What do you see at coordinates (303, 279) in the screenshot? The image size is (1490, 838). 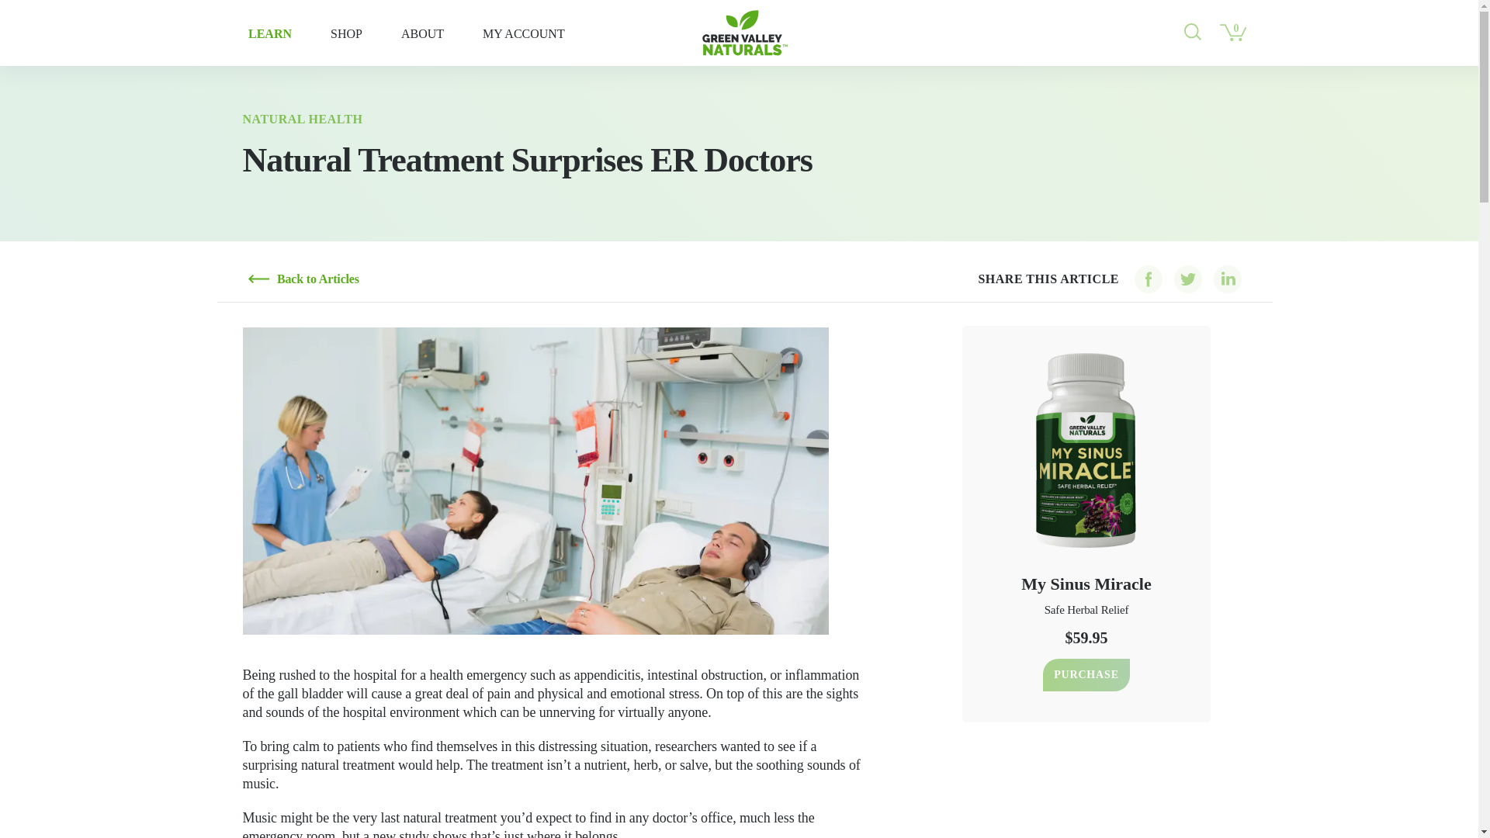 I see `Back to Articles` at bounding box center [303, 279].